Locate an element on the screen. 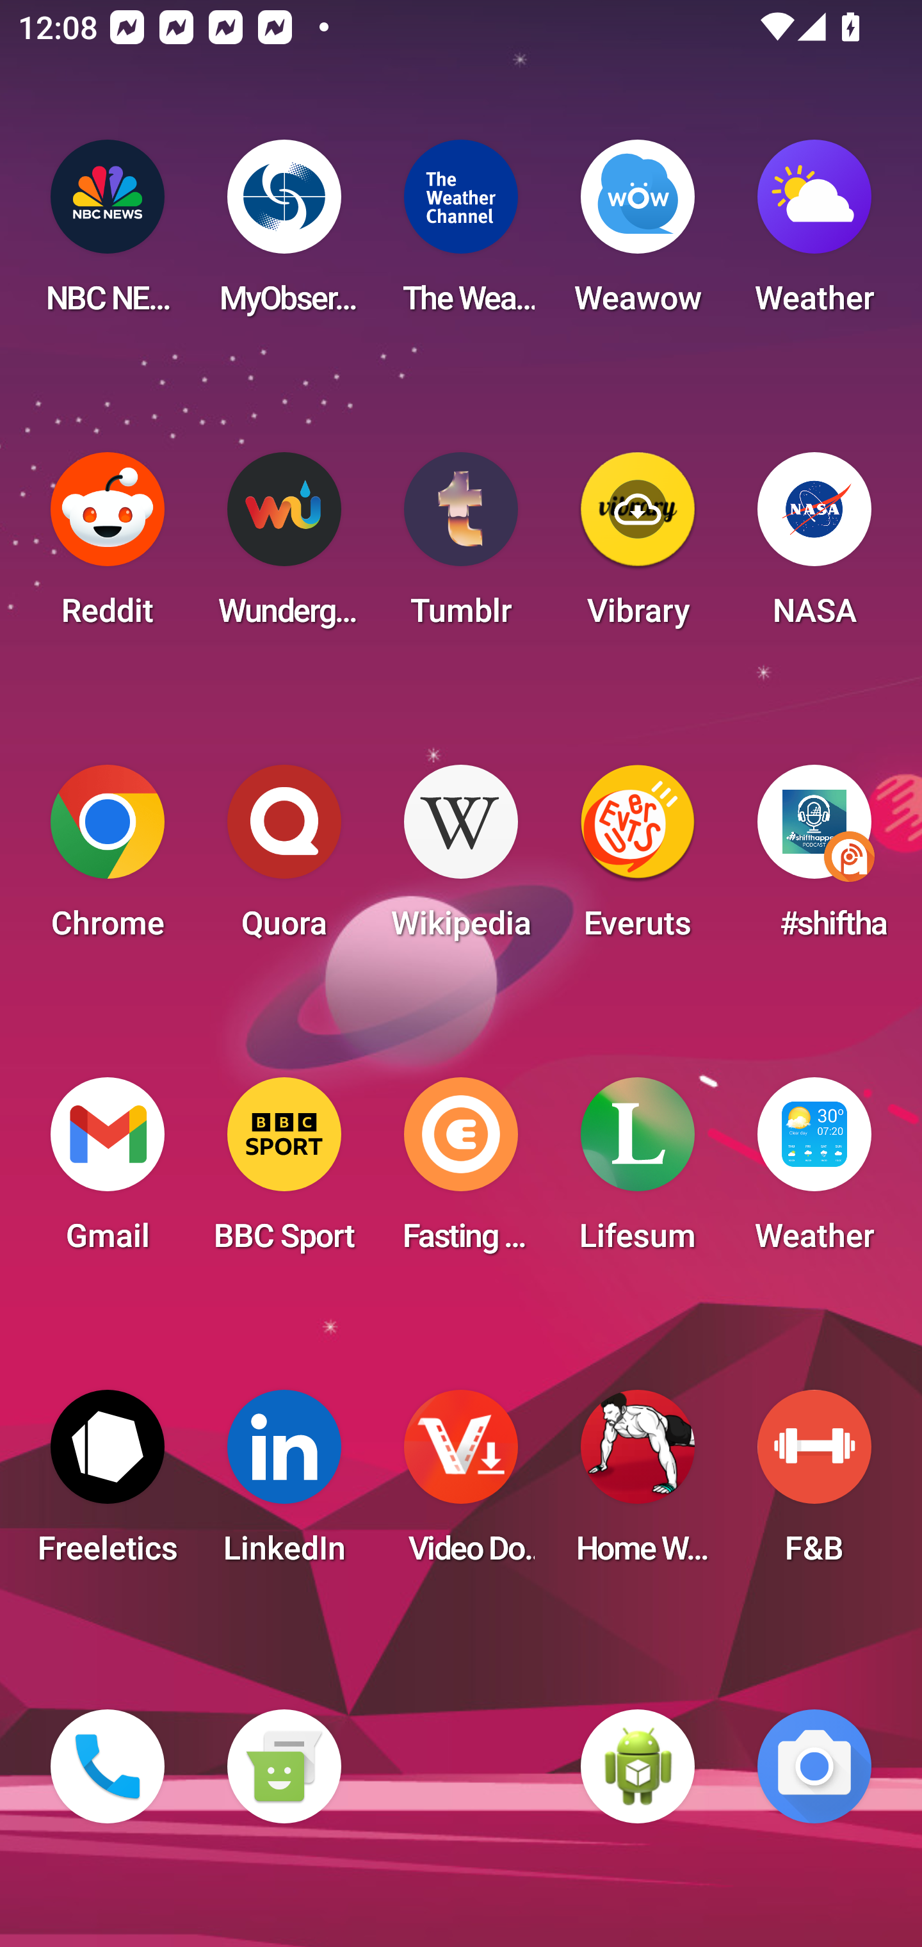 The height and width of the screenshot is (1947, 922). F&B is located at coordinates (814, 1485).